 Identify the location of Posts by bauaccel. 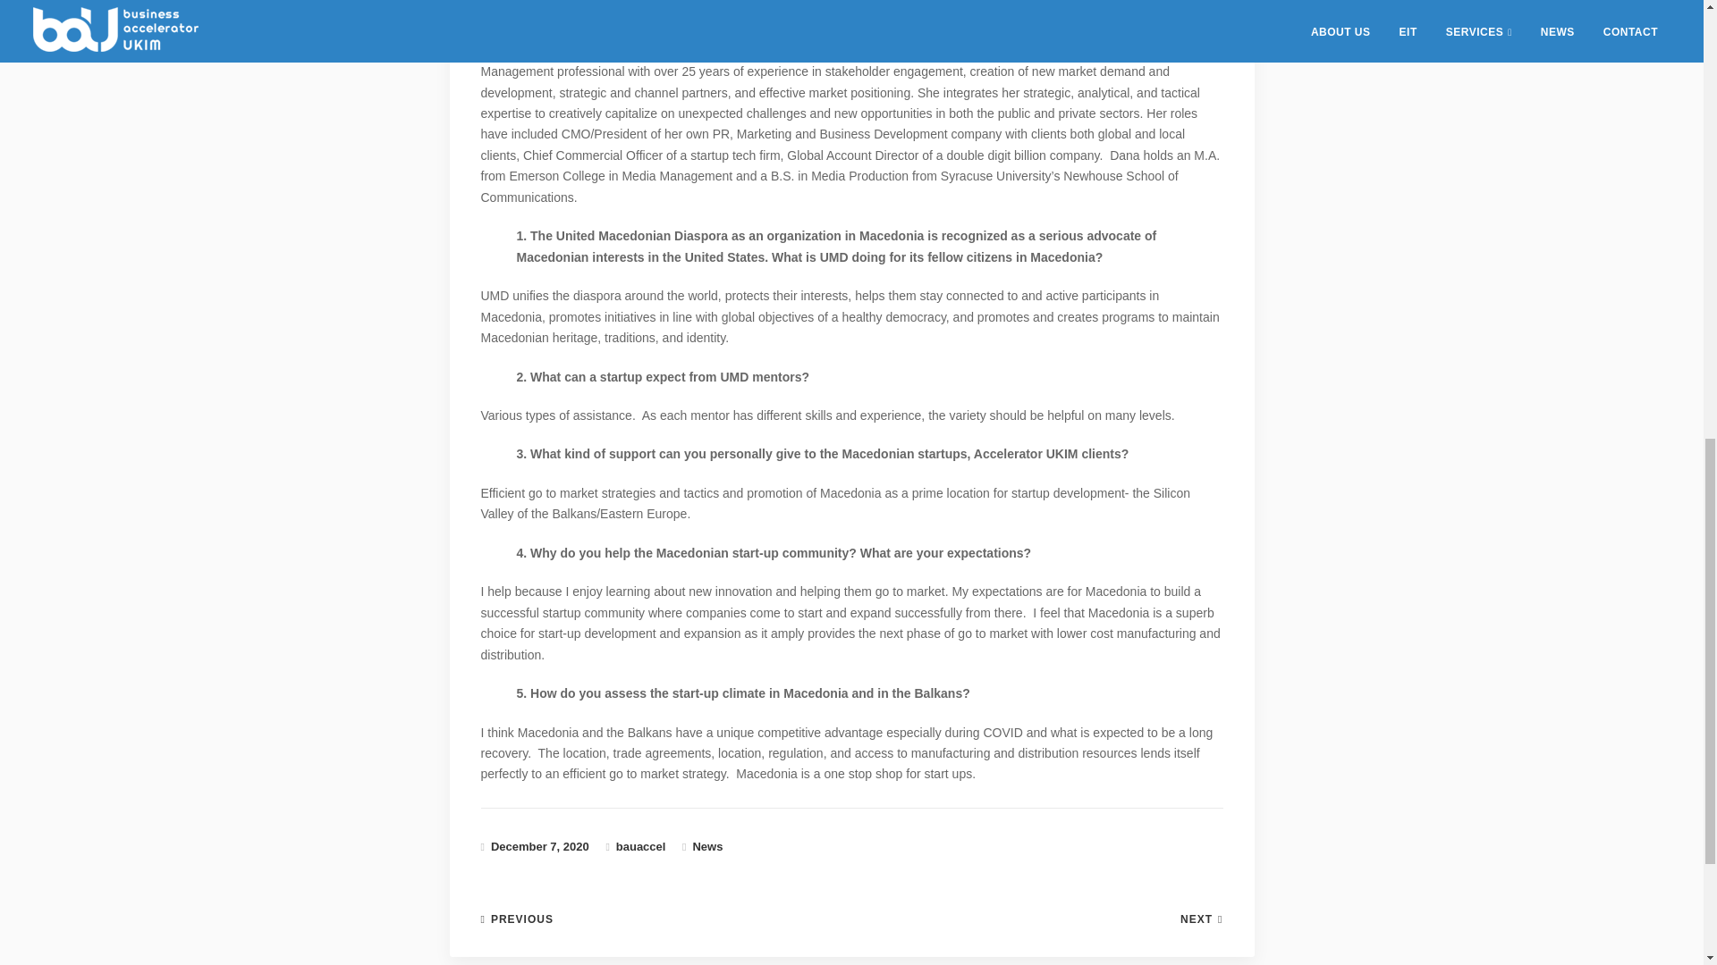
(640, 845).